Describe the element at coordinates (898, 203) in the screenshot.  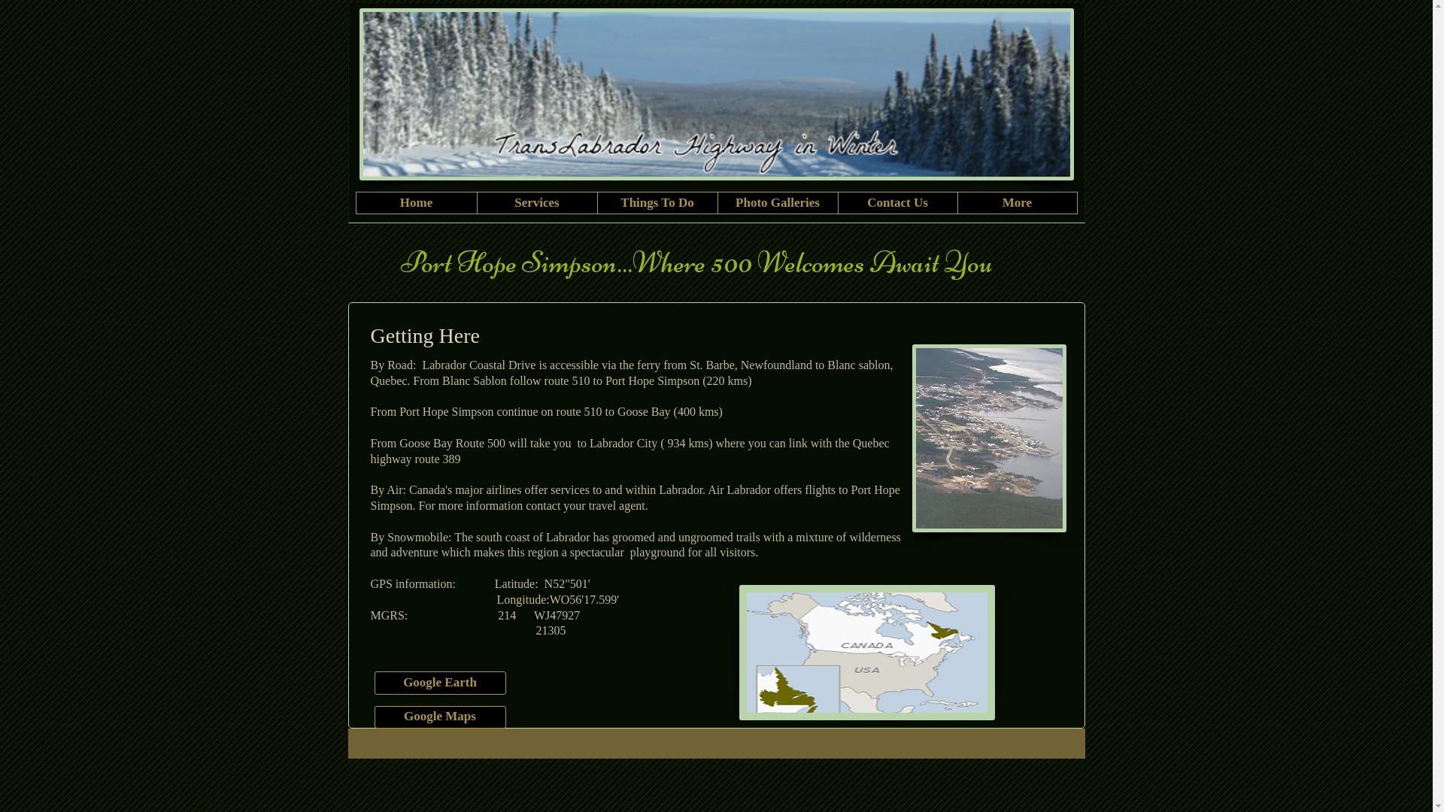
I see `Contact Us` at that location.